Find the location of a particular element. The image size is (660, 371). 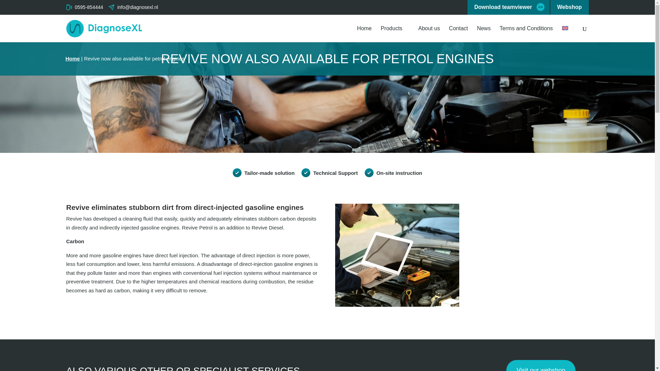

0595-854444 is located at coordinates (85, 7).